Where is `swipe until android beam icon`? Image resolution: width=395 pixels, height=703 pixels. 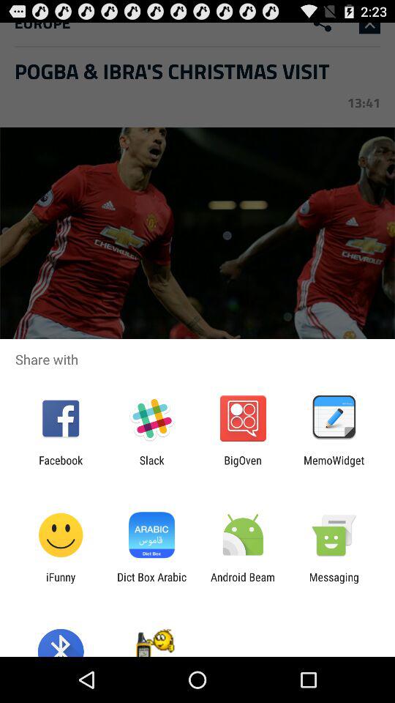 swipe until android beam icon is located at coordinates (243, 583).